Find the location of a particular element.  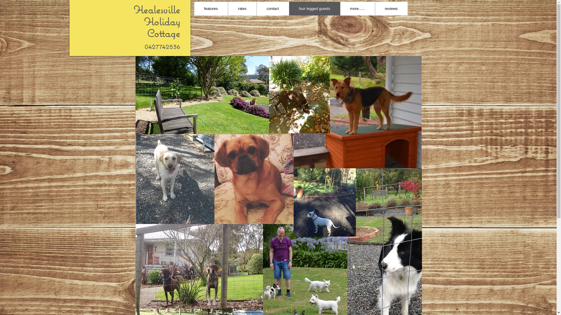

four legged guests is located at coordinates (314, 9).